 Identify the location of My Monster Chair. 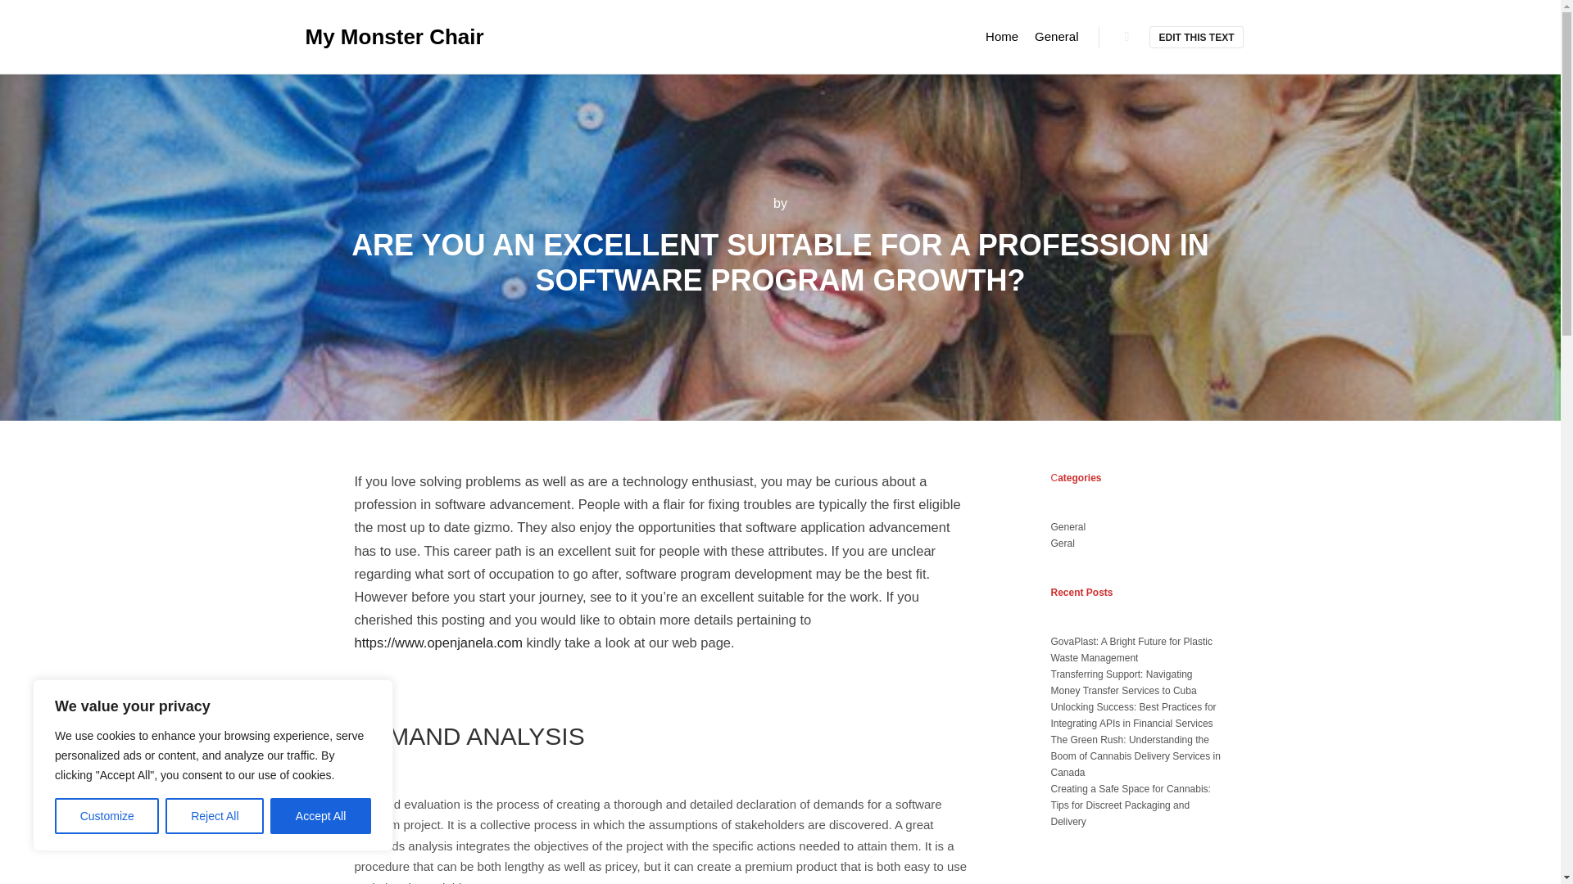
(387, 36).